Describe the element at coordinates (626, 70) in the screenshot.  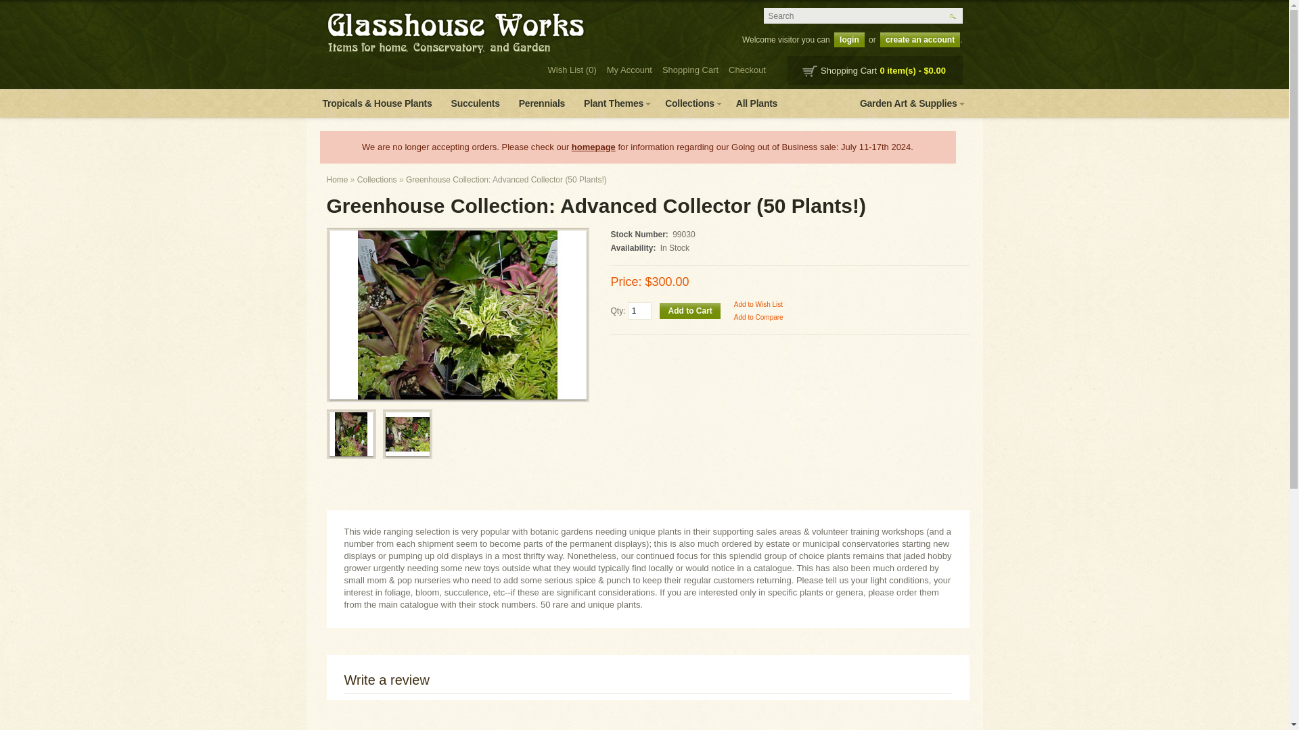
I see `My Account` at that location.